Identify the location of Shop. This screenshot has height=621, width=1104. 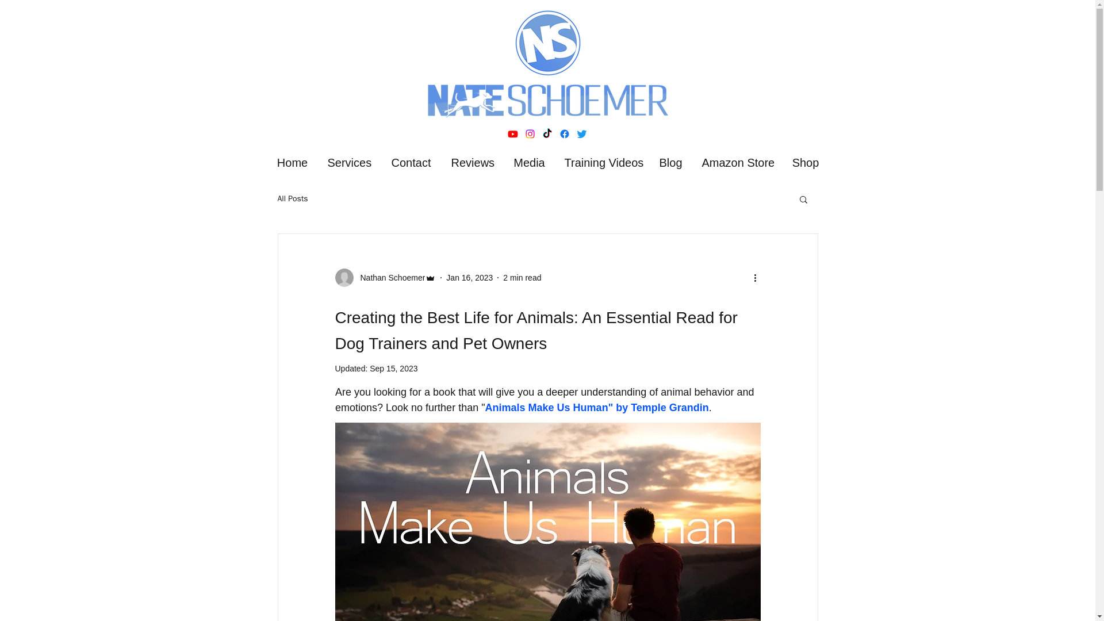
(806, 162).